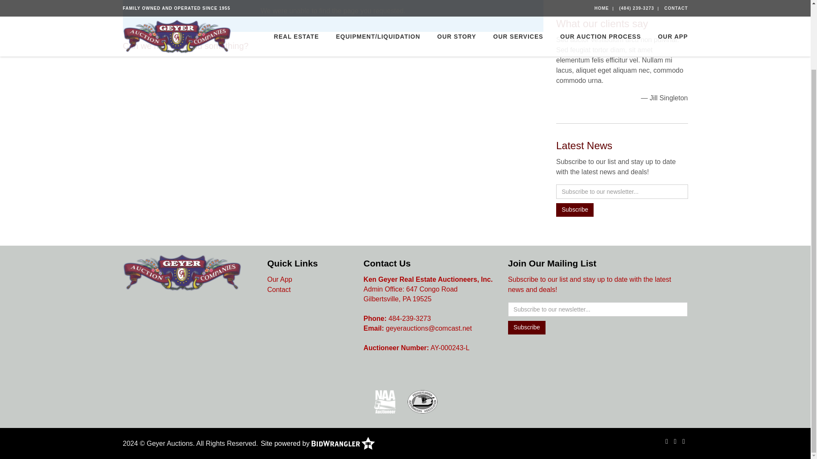 The image size is (817, 459). Describe the element at coordinates (279, 289) in the screenshot. I see `Contact` at that location.